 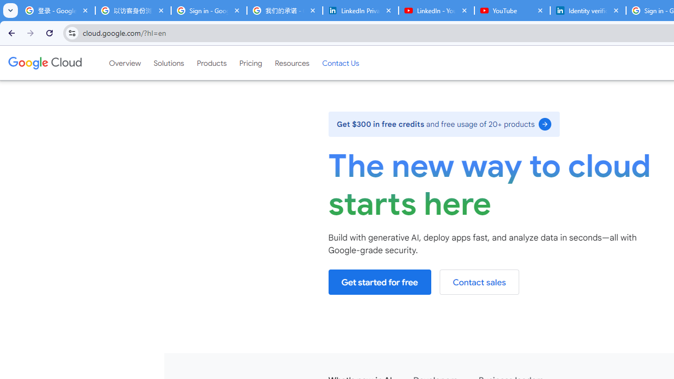 What do you see at coordinates (340, 63) in the screenshot?
I see `Contact Us` at bounding box center [340, 63].